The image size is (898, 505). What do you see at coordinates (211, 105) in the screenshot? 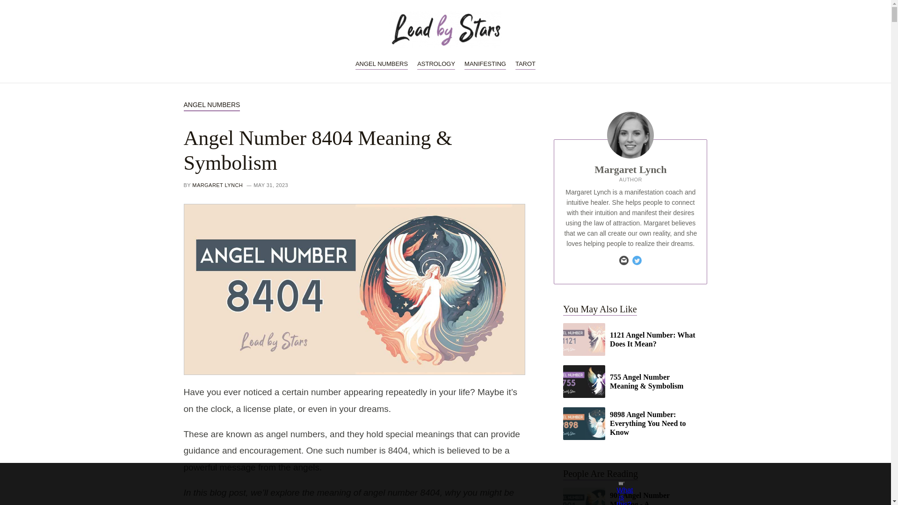
I see `ANGEL NUMBERS` at bounding box center [211, 105].